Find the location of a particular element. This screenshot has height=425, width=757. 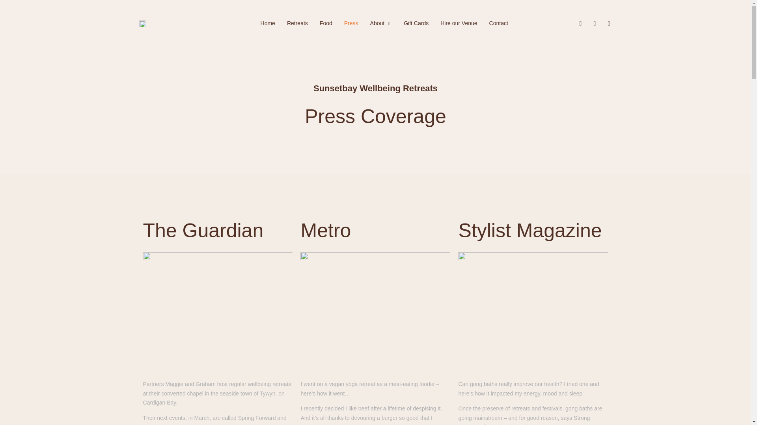

Hire our Venue is located at coordinates (459, 24).